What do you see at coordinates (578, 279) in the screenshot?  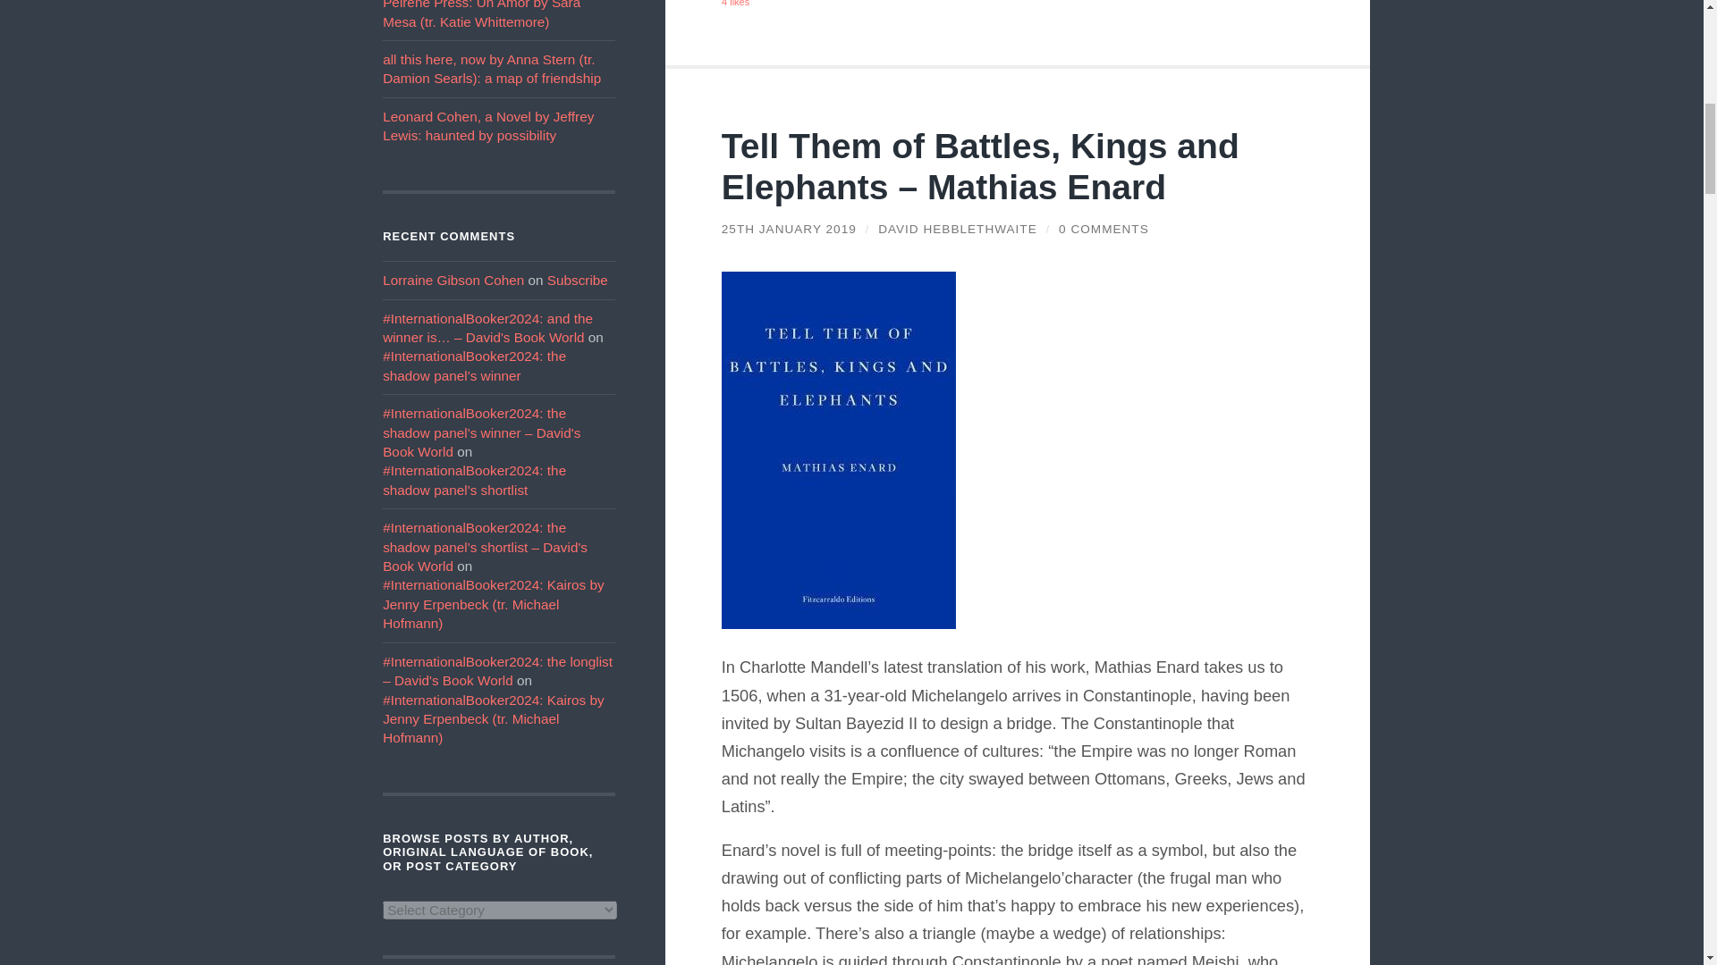 I see `Subscribe` at bounding box center [578, 279].